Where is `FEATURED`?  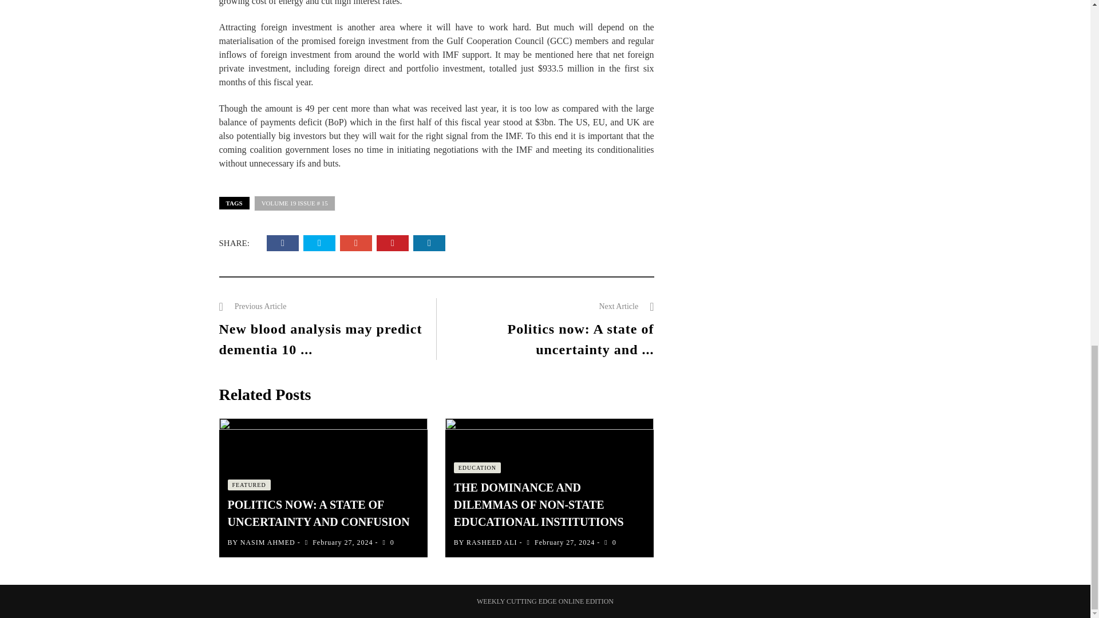 FEATURED is located at coordinates (248, 485).